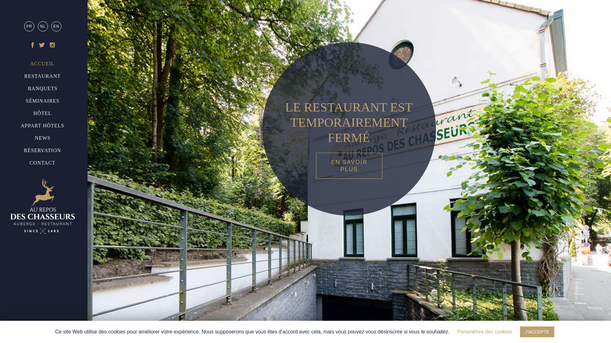  What do you see at coordinates (537, 332) in the screenshot?
I see `J'ACCEPTE` at bounding box center [537, 332].